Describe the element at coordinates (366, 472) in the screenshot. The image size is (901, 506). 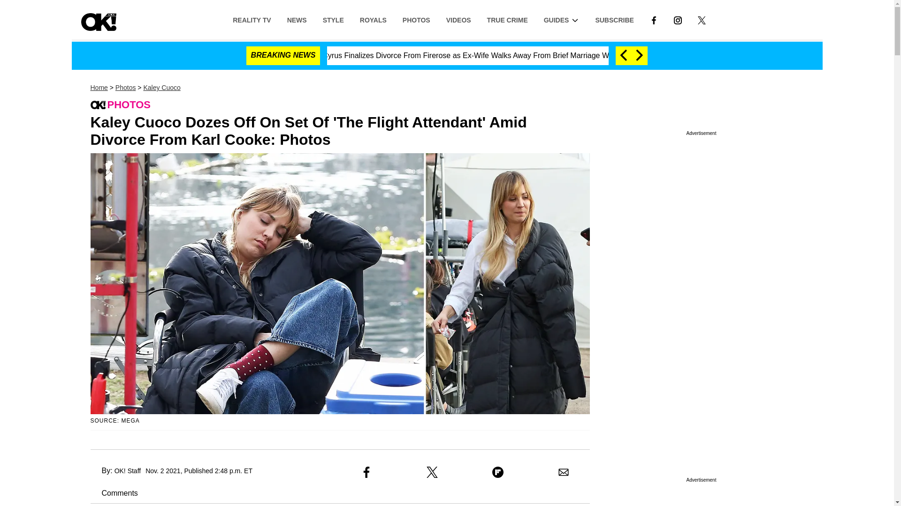
I see `Share to Facebook` at that location.